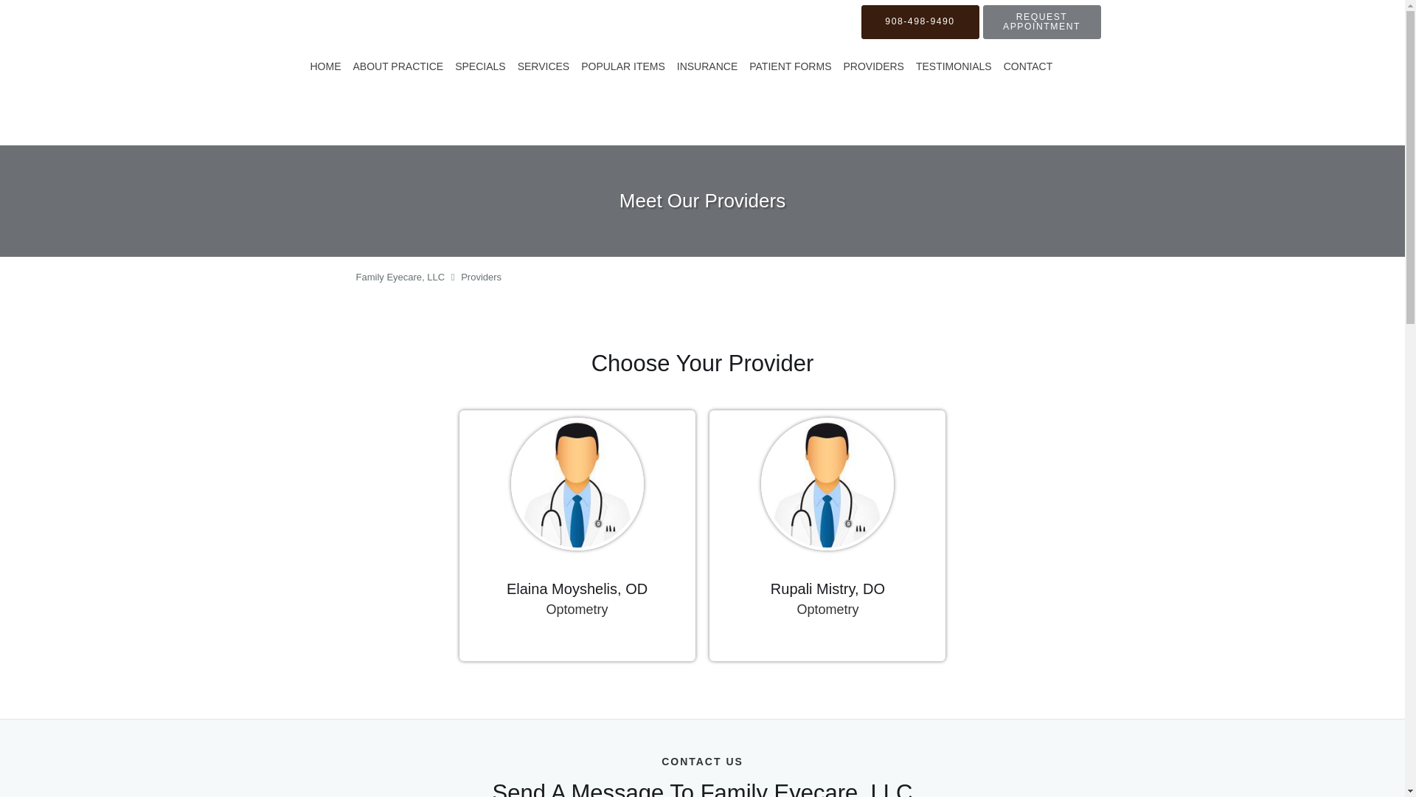 The width and height of the screenshot is (1416, 797). What do you see at coordinates (622, 66) in the screenshot?
I see `908-498-9490` at bounding box center [622, 66].